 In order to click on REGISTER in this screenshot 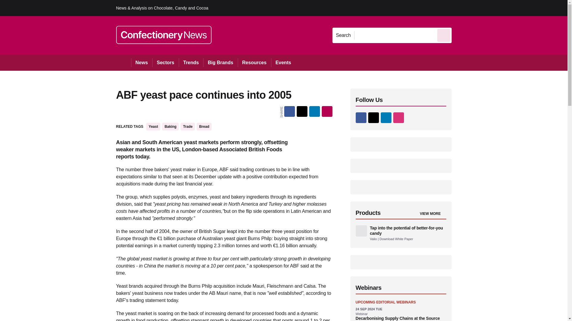, I will do `click(491, 8)`.